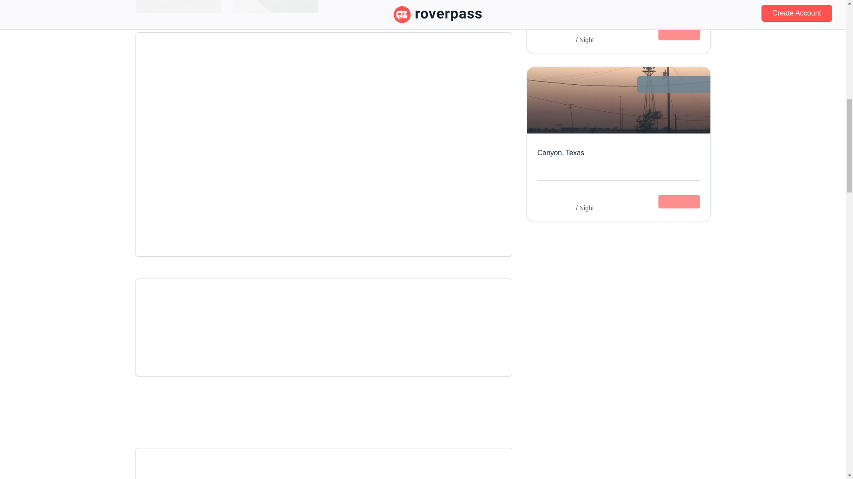  I want to click on See Details, so click(679, 201).